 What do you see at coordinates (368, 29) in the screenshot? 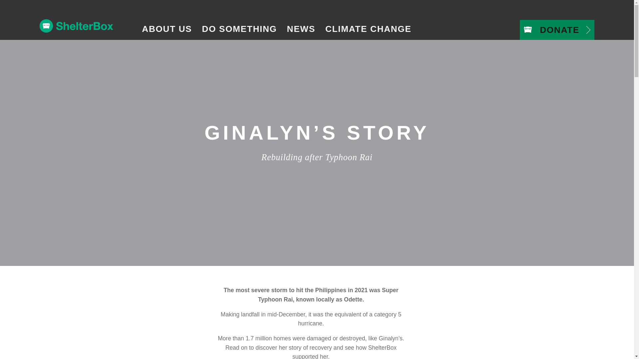
I see `CLIMATE CHANGE` at bounding box center [368, 29].